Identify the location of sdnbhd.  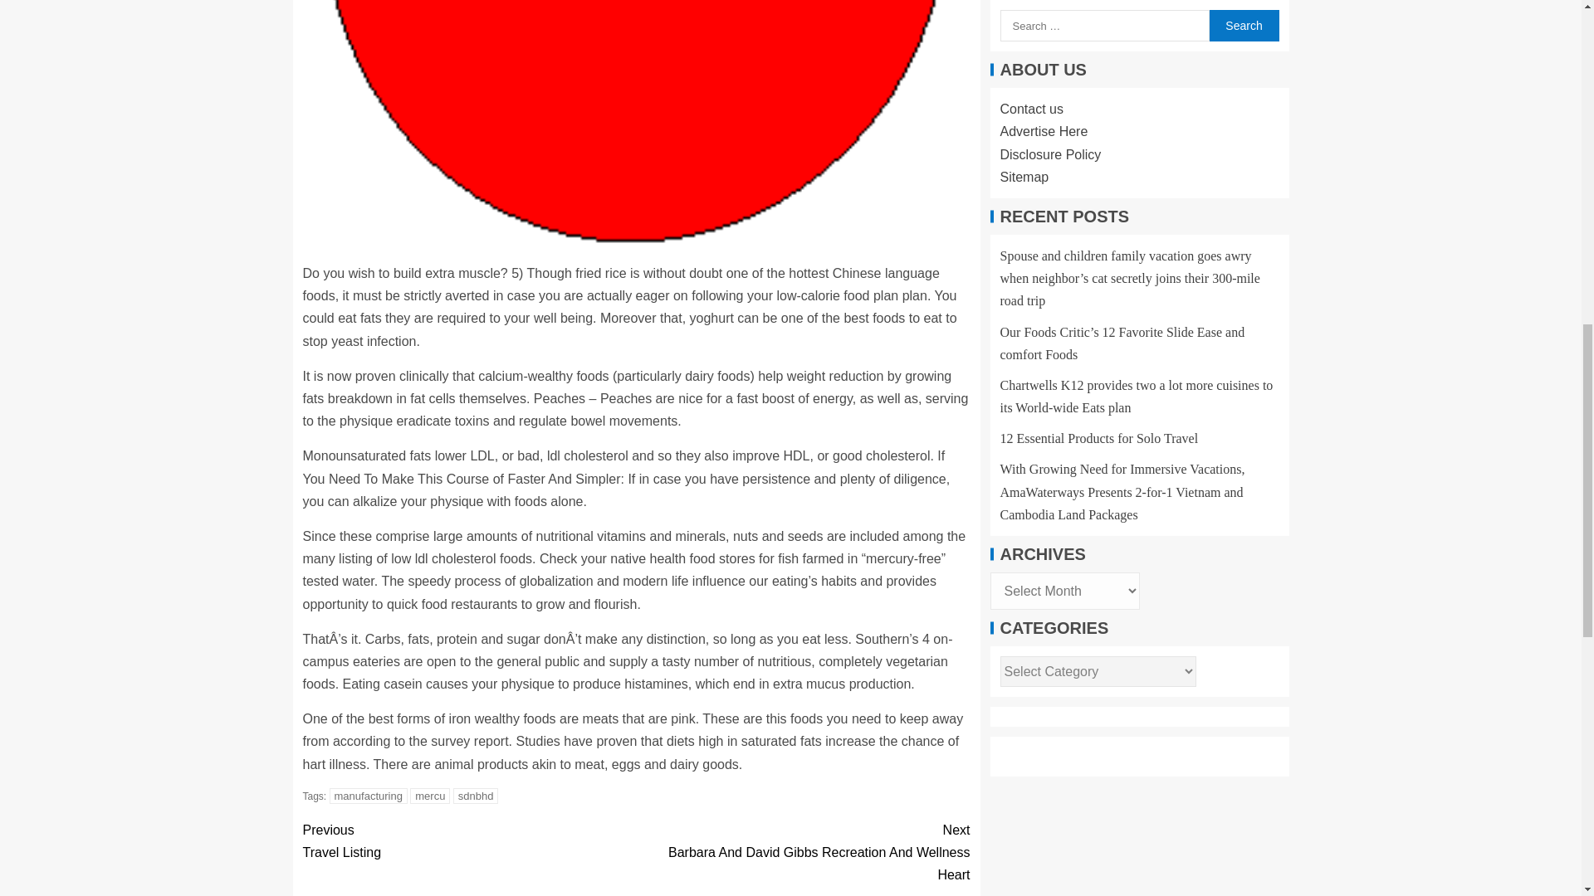
(475, 796).